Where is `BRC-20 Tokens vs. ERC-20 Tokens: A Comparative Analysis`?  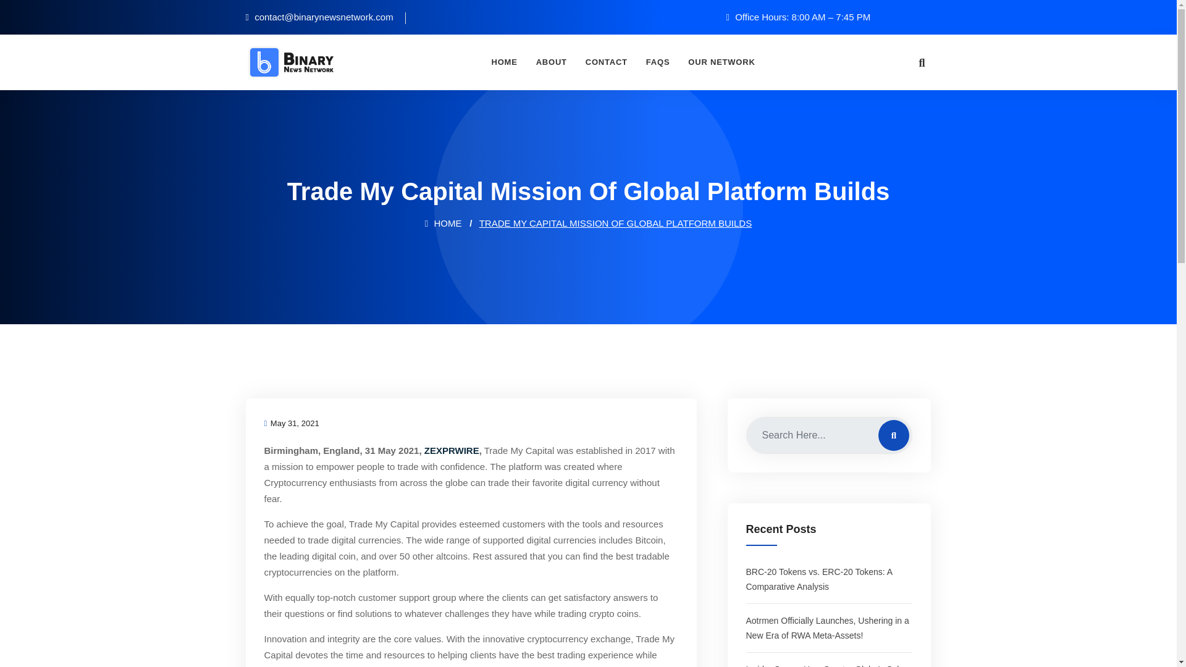 BRC-20 Tokens vs. ERC-20 Tokens: A Comparative Analysis is located at coordinates (819, 579).